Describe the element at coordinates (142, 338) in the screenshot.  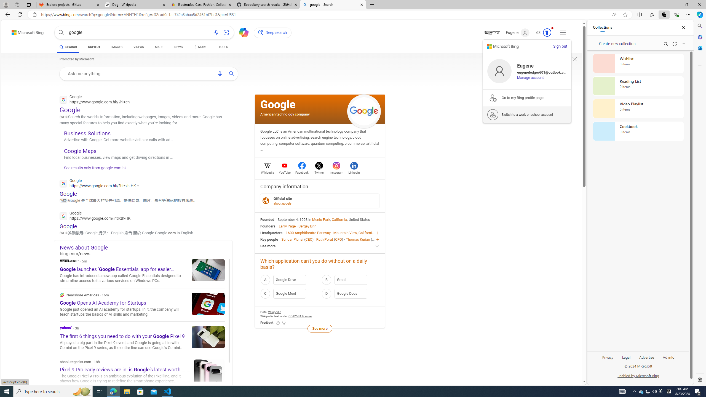
I see `Yahoo` at that location.